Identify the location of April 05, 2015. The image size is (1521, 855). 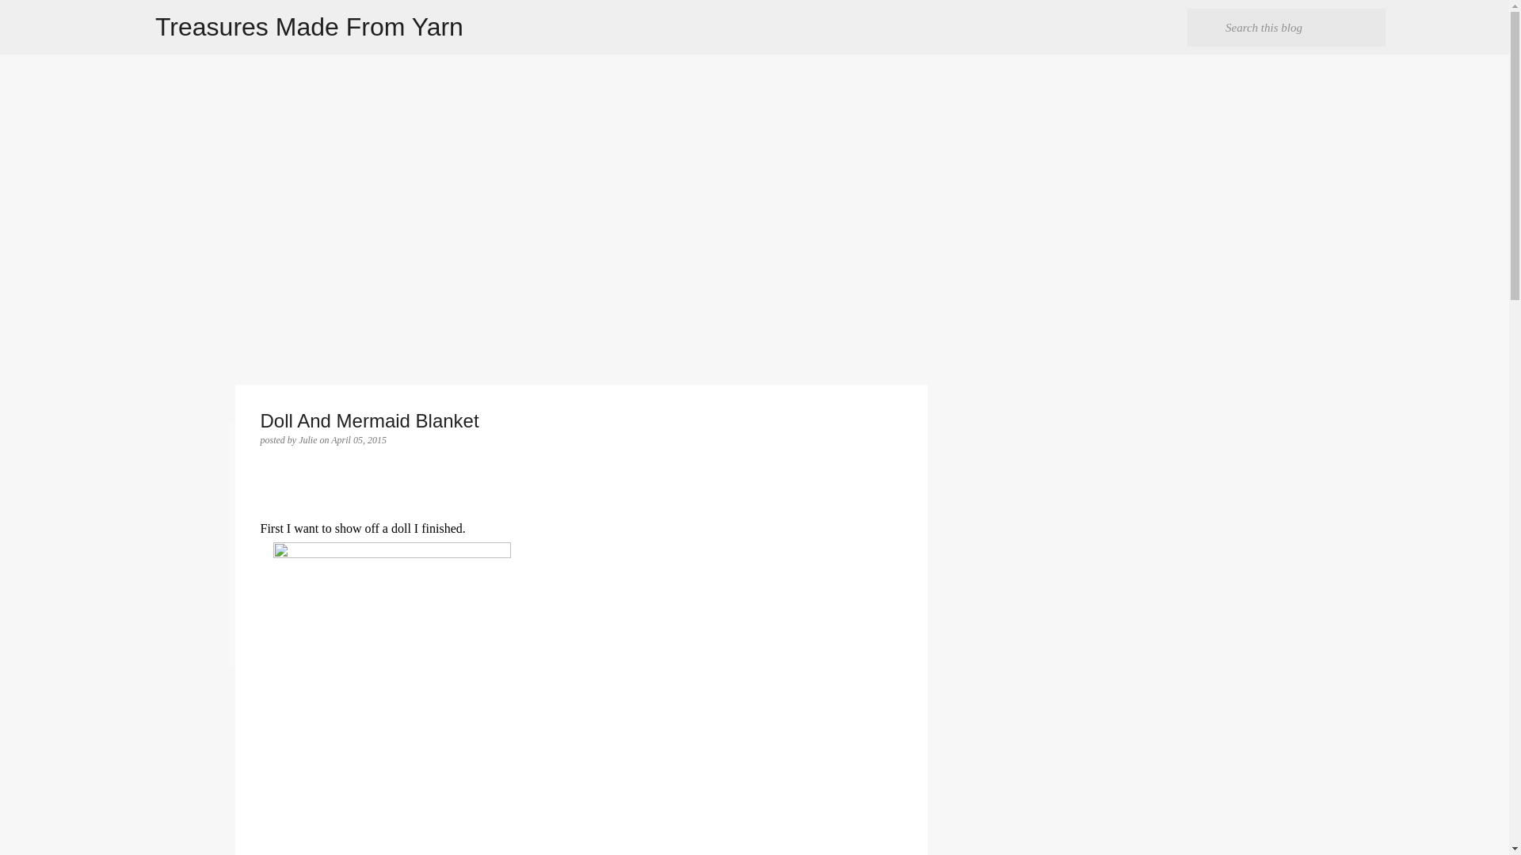
(358, 439).